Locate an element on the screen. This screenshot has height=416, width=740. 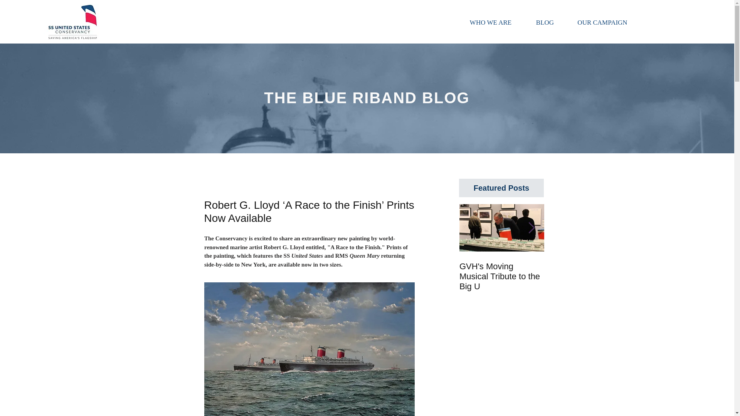
WHO WE ARE is located at coordinates (490, 22).